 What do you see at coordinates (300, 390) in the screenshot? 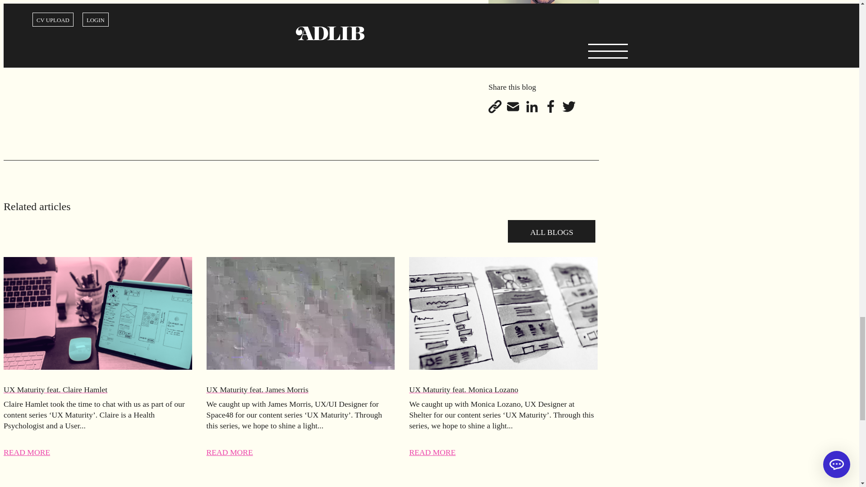
I see `UX Maturity feat. James Morris` at bounding box center [300, 390].